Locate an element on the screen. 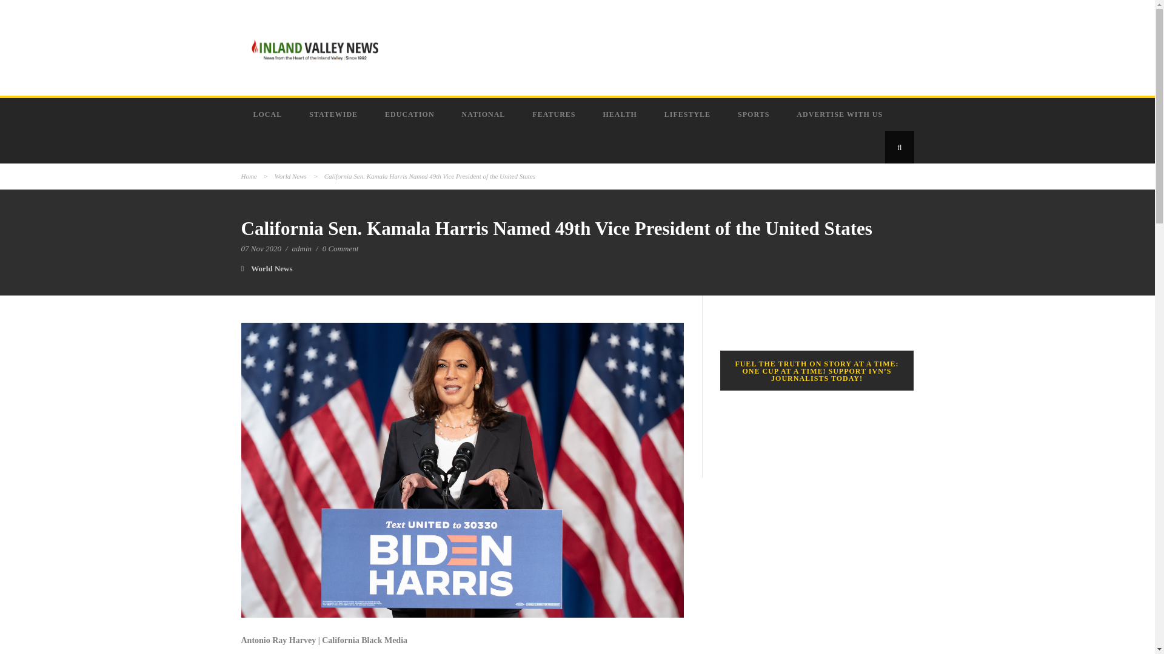  FEATURES is located at coordinates (555, 114).